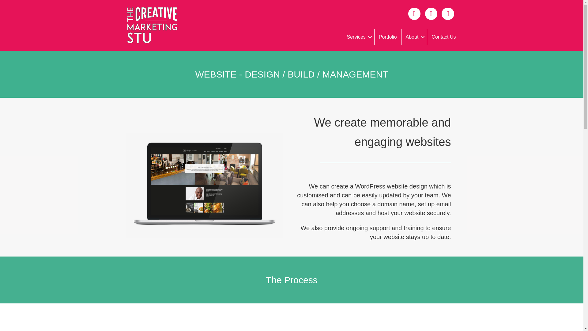  I want to click on Services, so click(358, 37).